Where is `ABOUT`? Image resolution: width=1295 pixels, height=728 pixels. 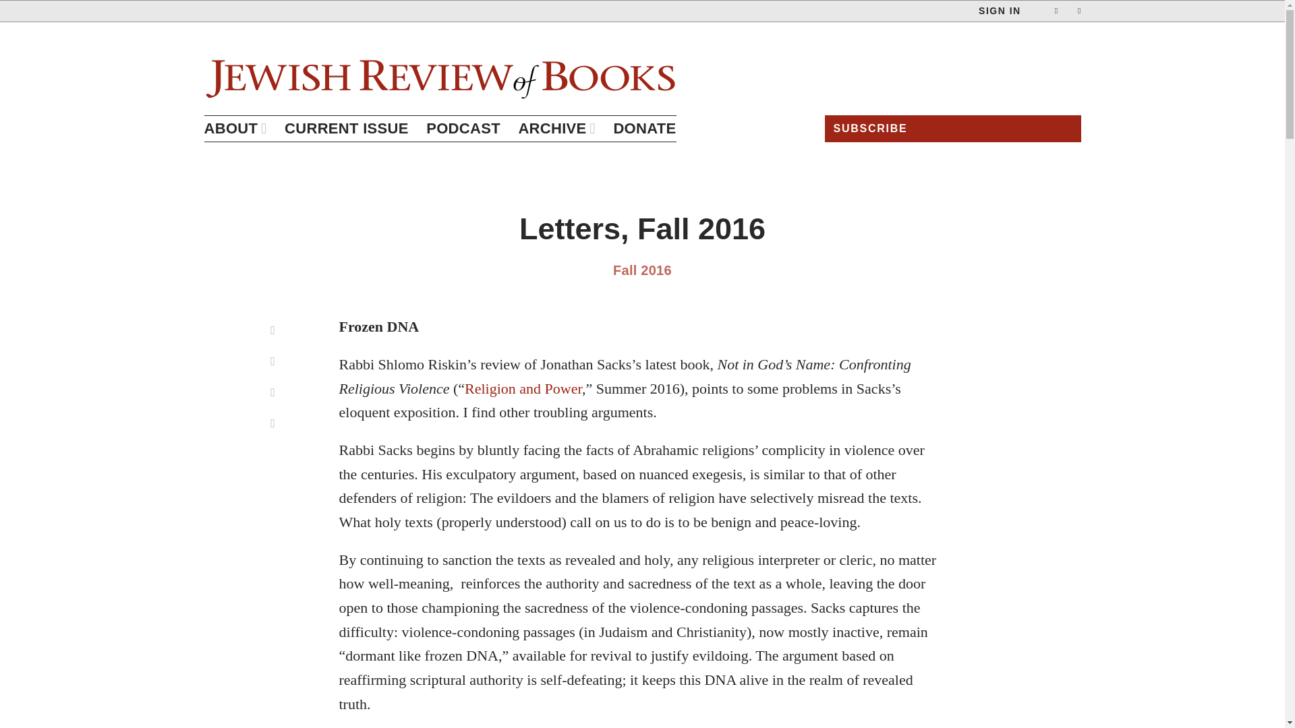 ABOUT is located at coordinates (235, 128).